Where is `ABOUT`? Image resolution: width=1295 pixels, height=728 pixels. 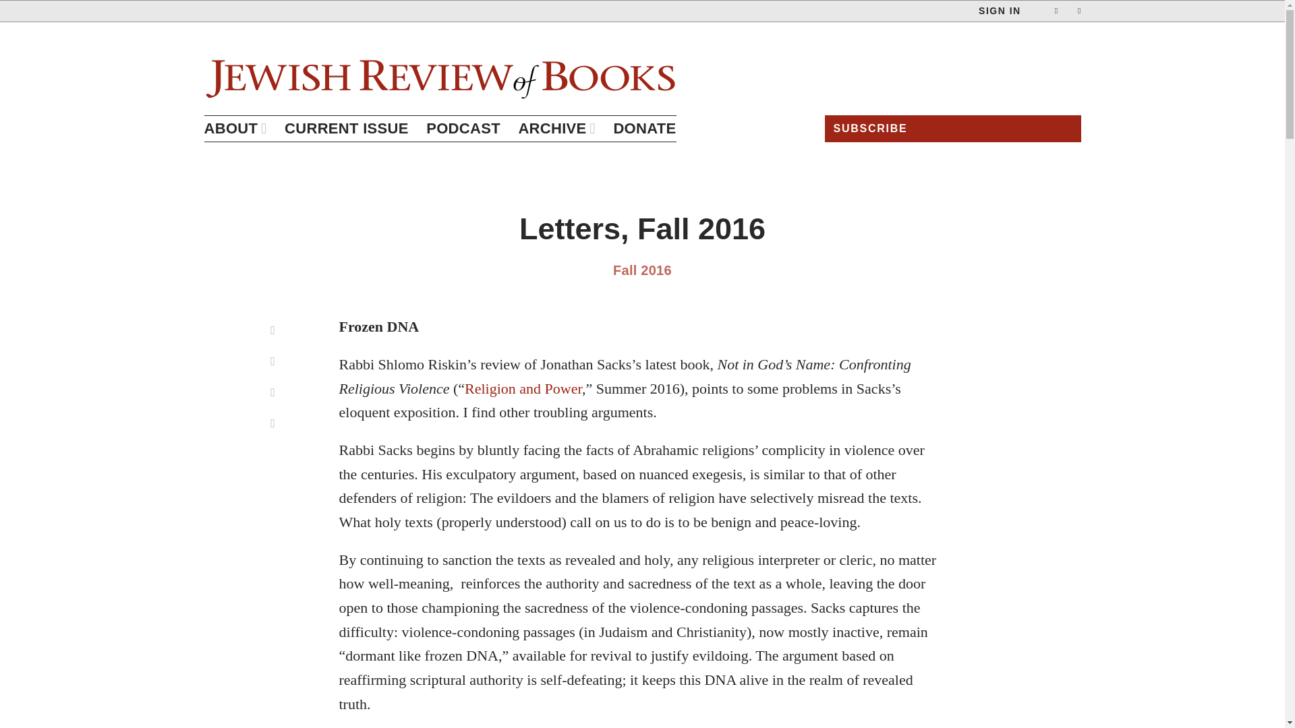 ABOUT is located at coordinates (235, 128).